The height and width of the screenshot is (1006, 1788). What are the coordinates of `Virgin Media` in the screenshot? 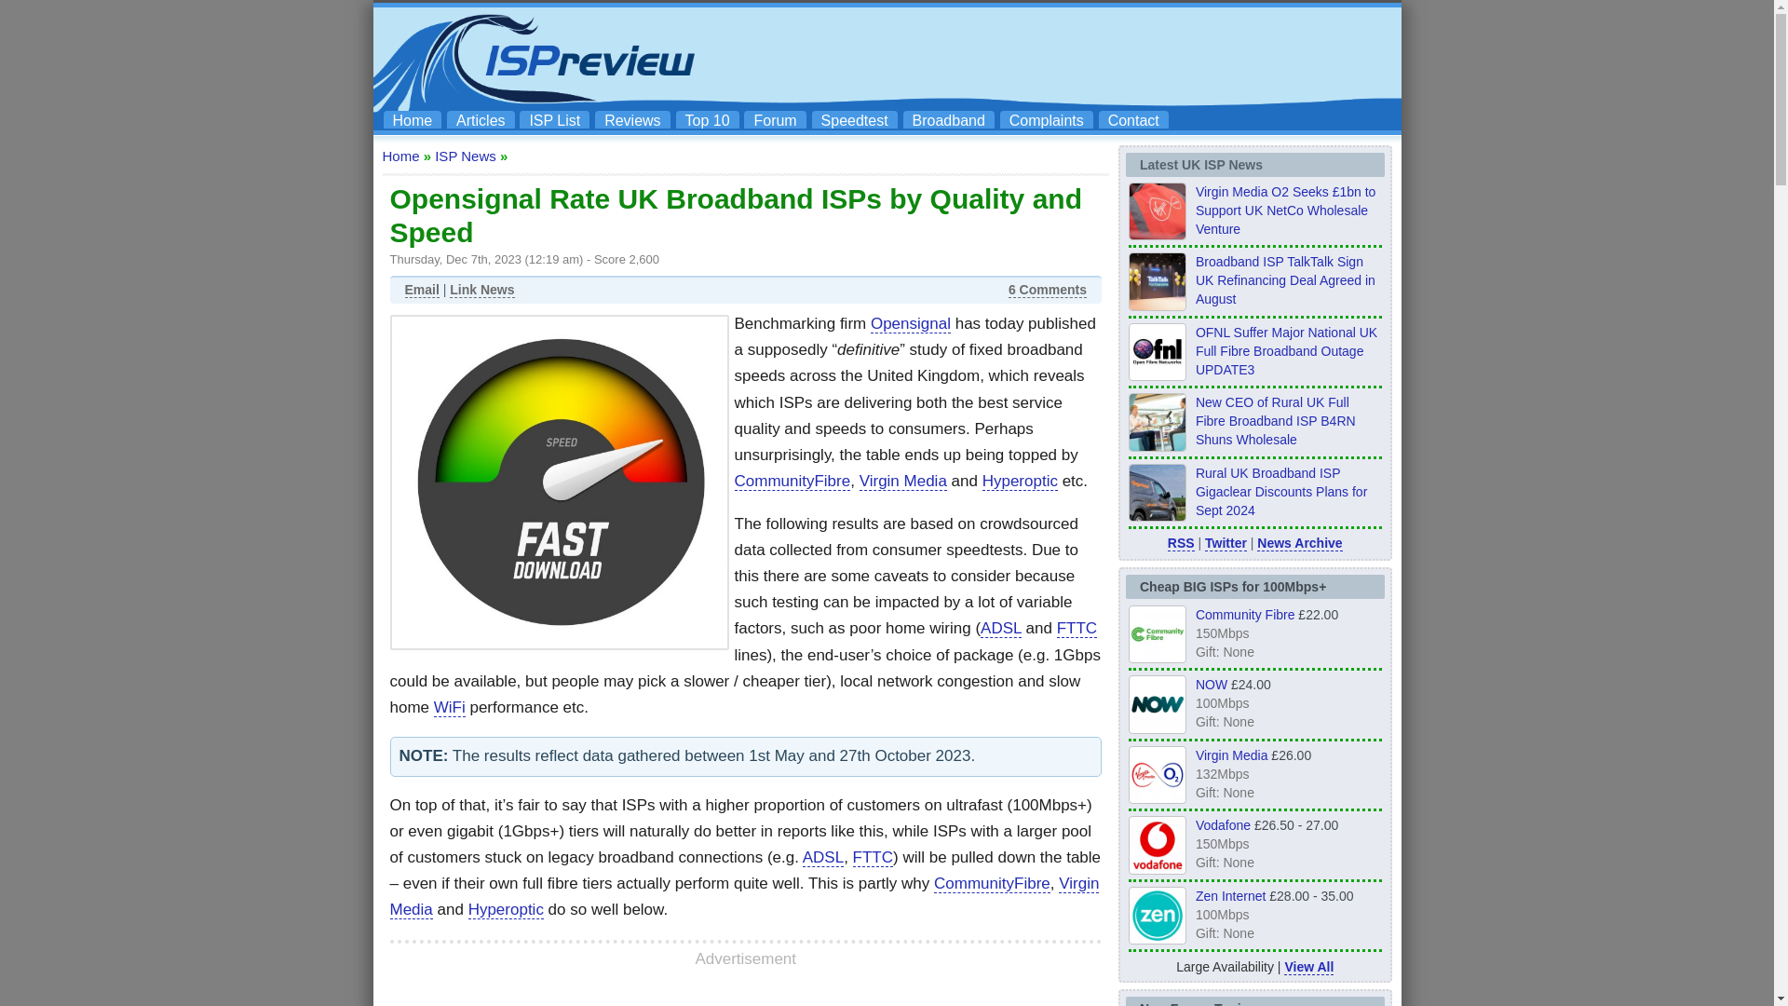 It's located at (903, 481).